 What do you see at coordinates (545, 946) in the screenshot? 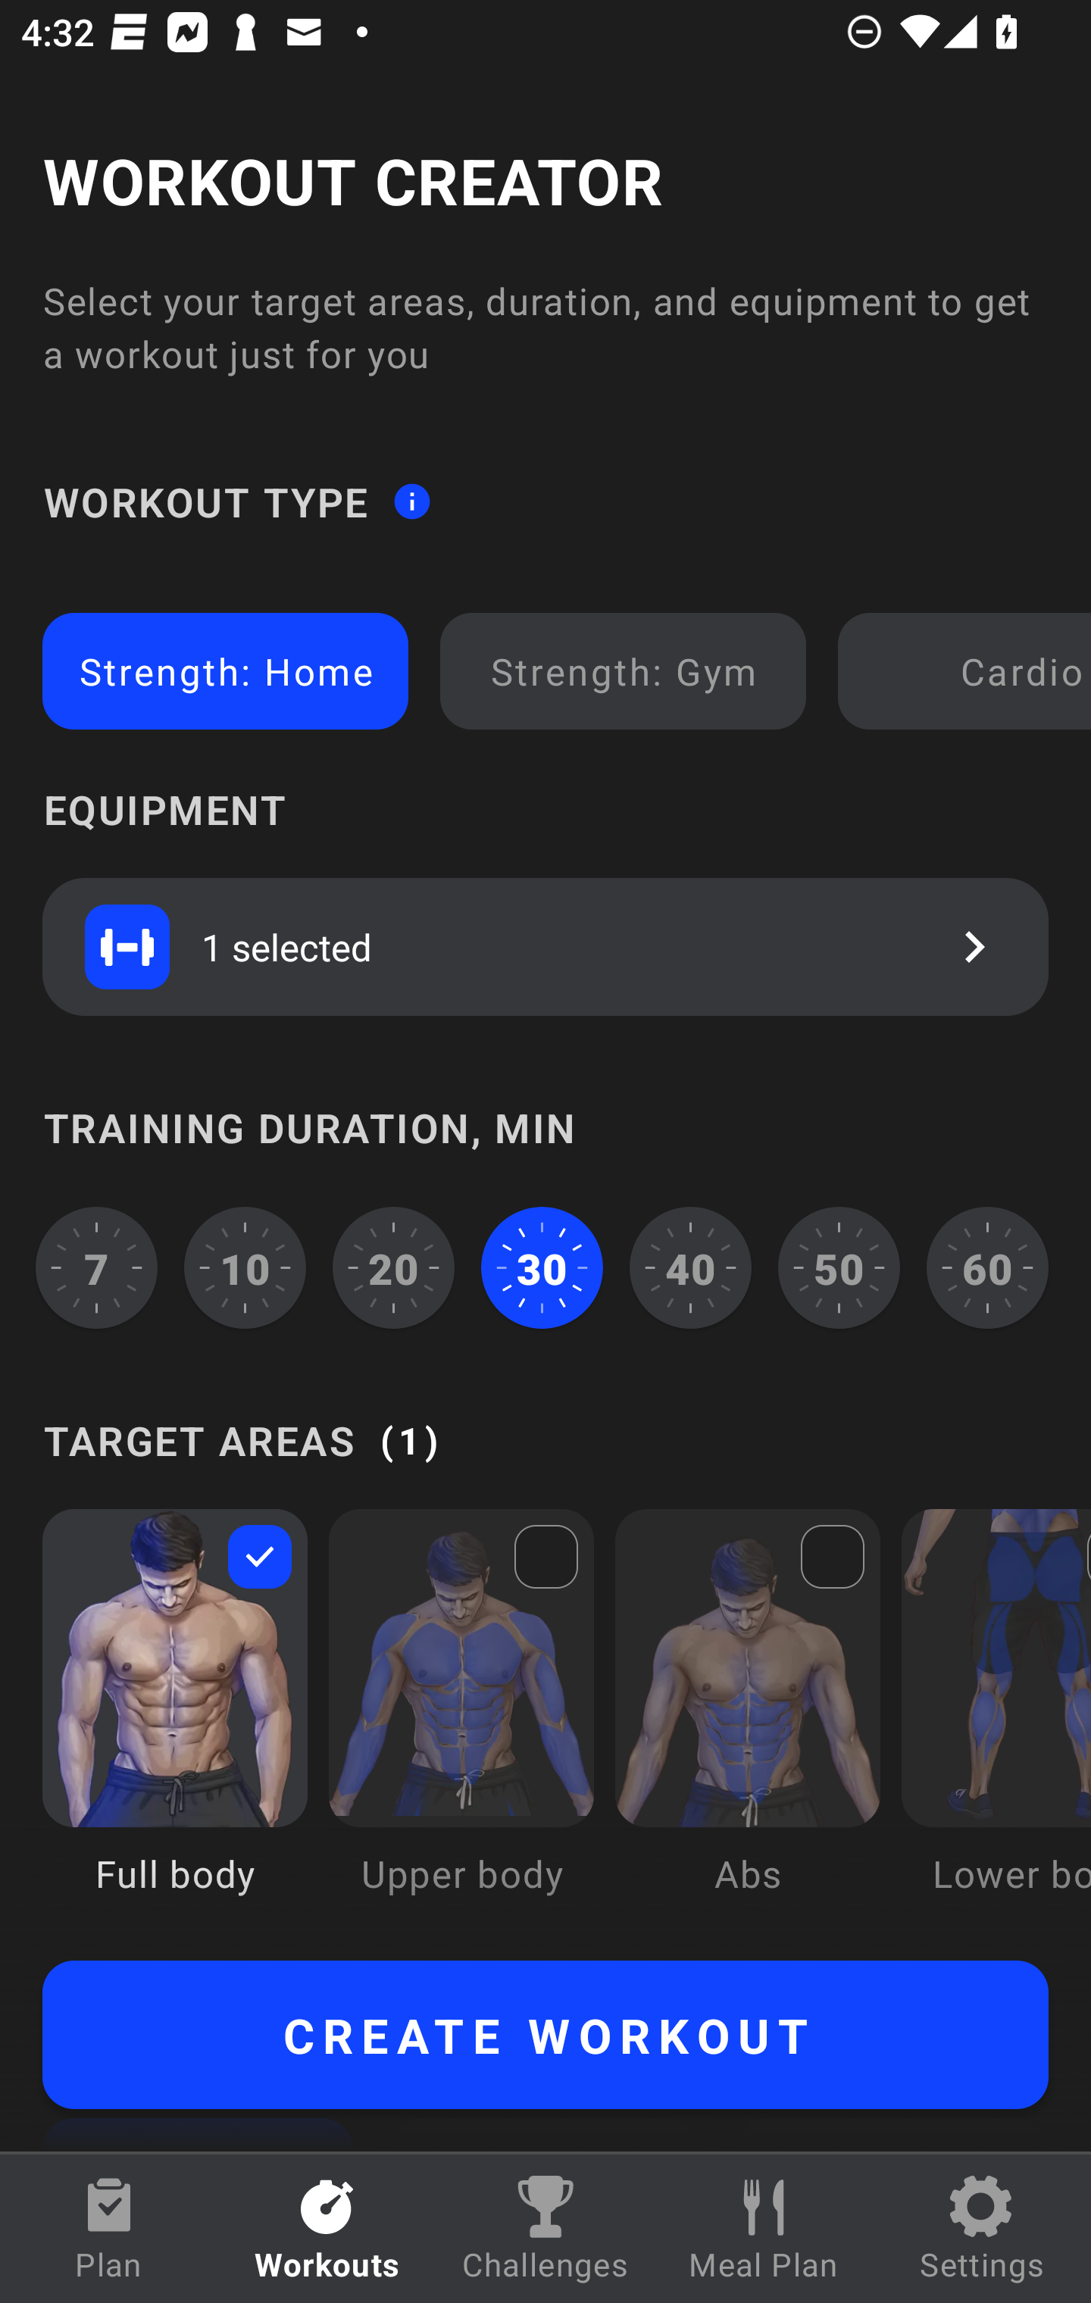
I see `1 selected` at bounding box center [545, 946].